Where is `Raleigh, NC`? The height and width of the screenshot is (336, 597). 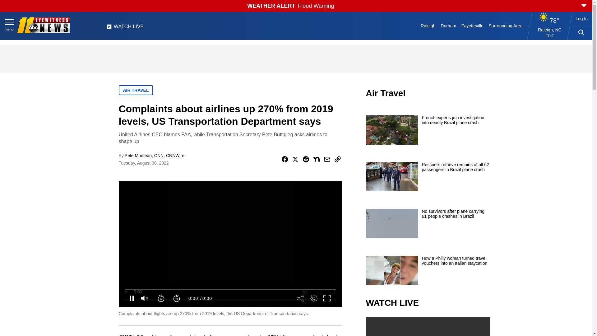 Raleigh, NC is located at coordinates (550, 30).